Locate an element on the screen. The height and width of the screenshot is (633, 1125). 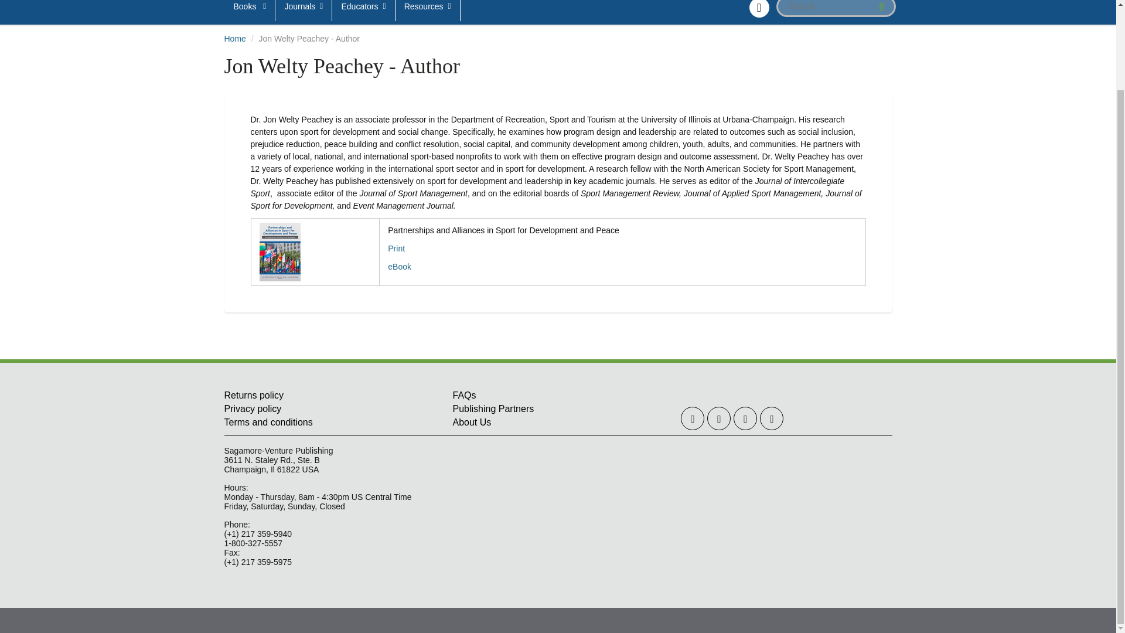
Facebook is located at coordinates (718, 418).